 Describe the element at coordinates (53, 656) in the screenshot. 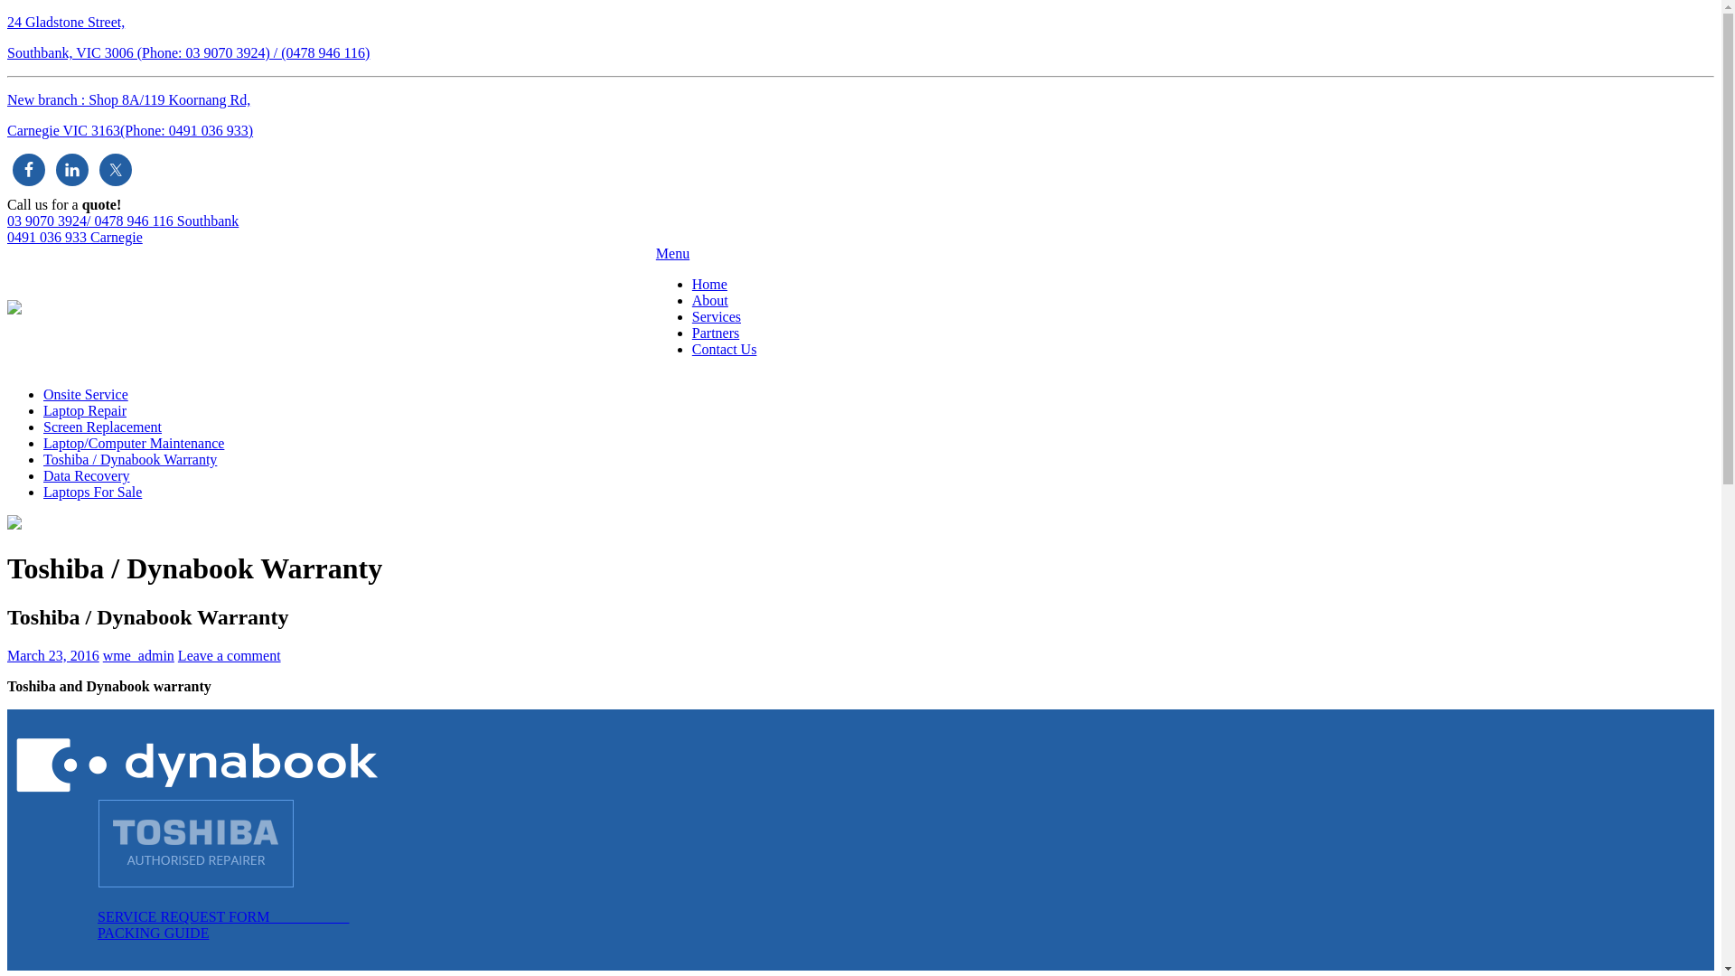

I see `March 23, 2016` at that location.